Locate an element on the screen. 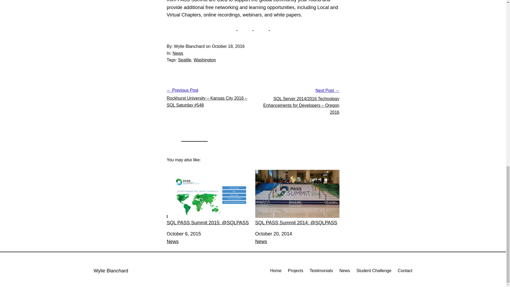 The image size is (510, 287). Contact is located at coordinates (405, 271).